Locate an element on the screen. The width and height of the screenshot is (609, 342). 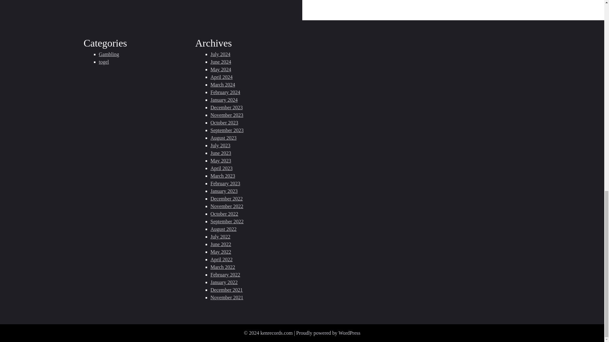
February 2023 is located at coordinates (226, 183).